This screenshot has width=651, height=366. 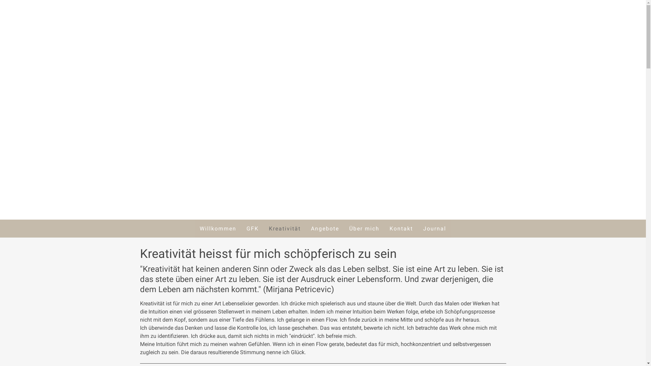 I want to click on GFK, so click(x=253, y=228).